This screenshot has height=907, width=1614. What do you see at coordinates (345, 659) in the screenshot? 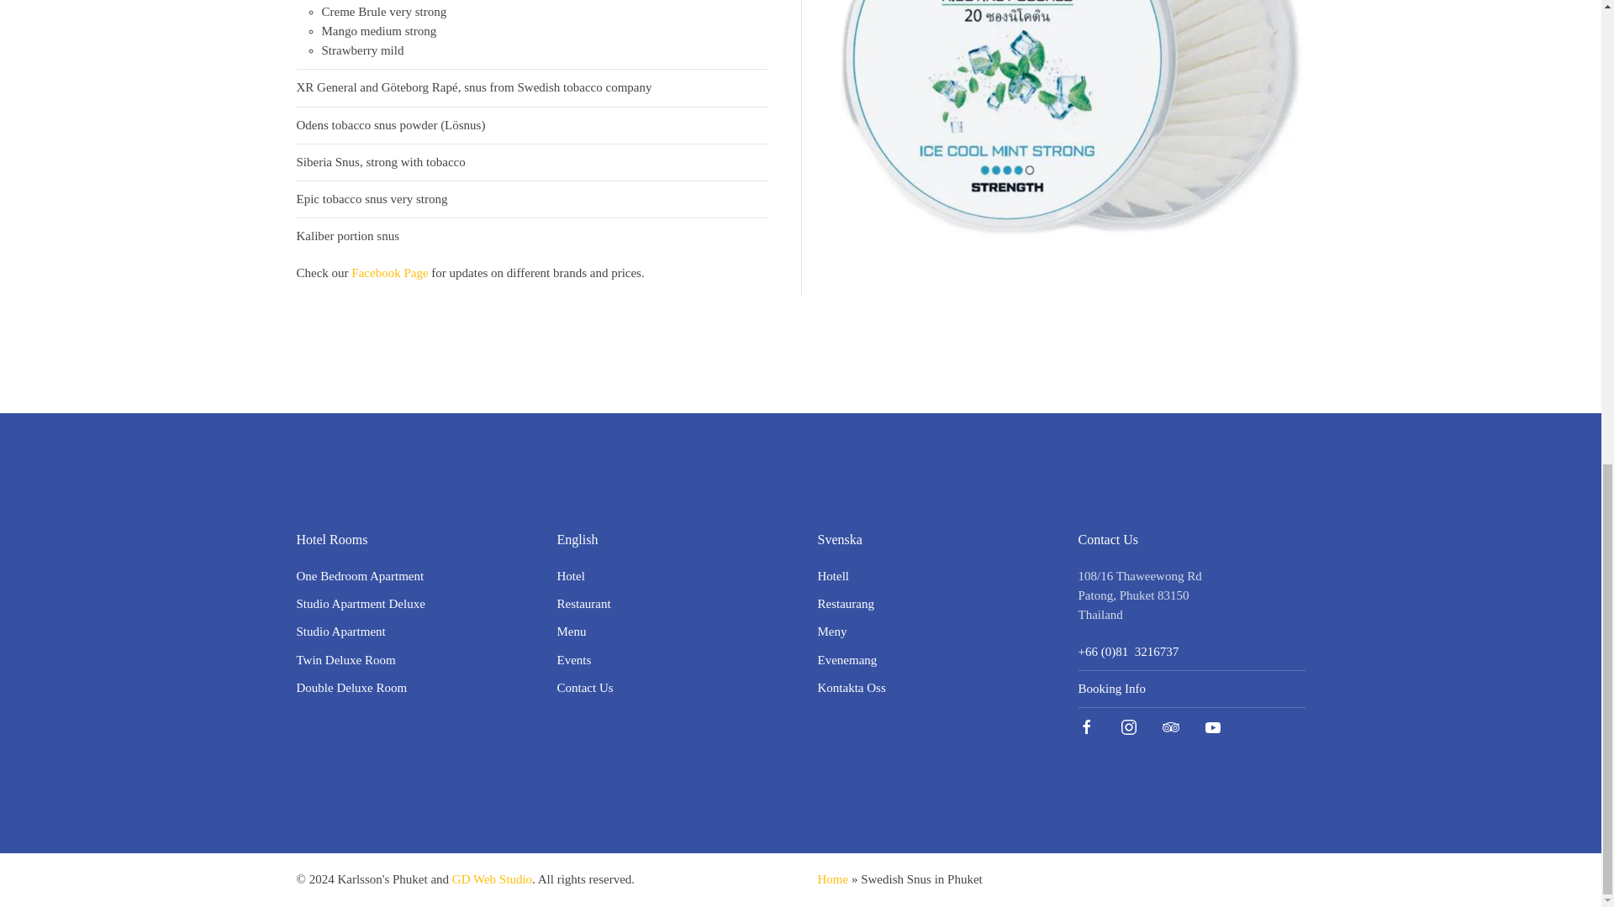
I see `Twin Deluxe Room` at bounding box center [345, 659].